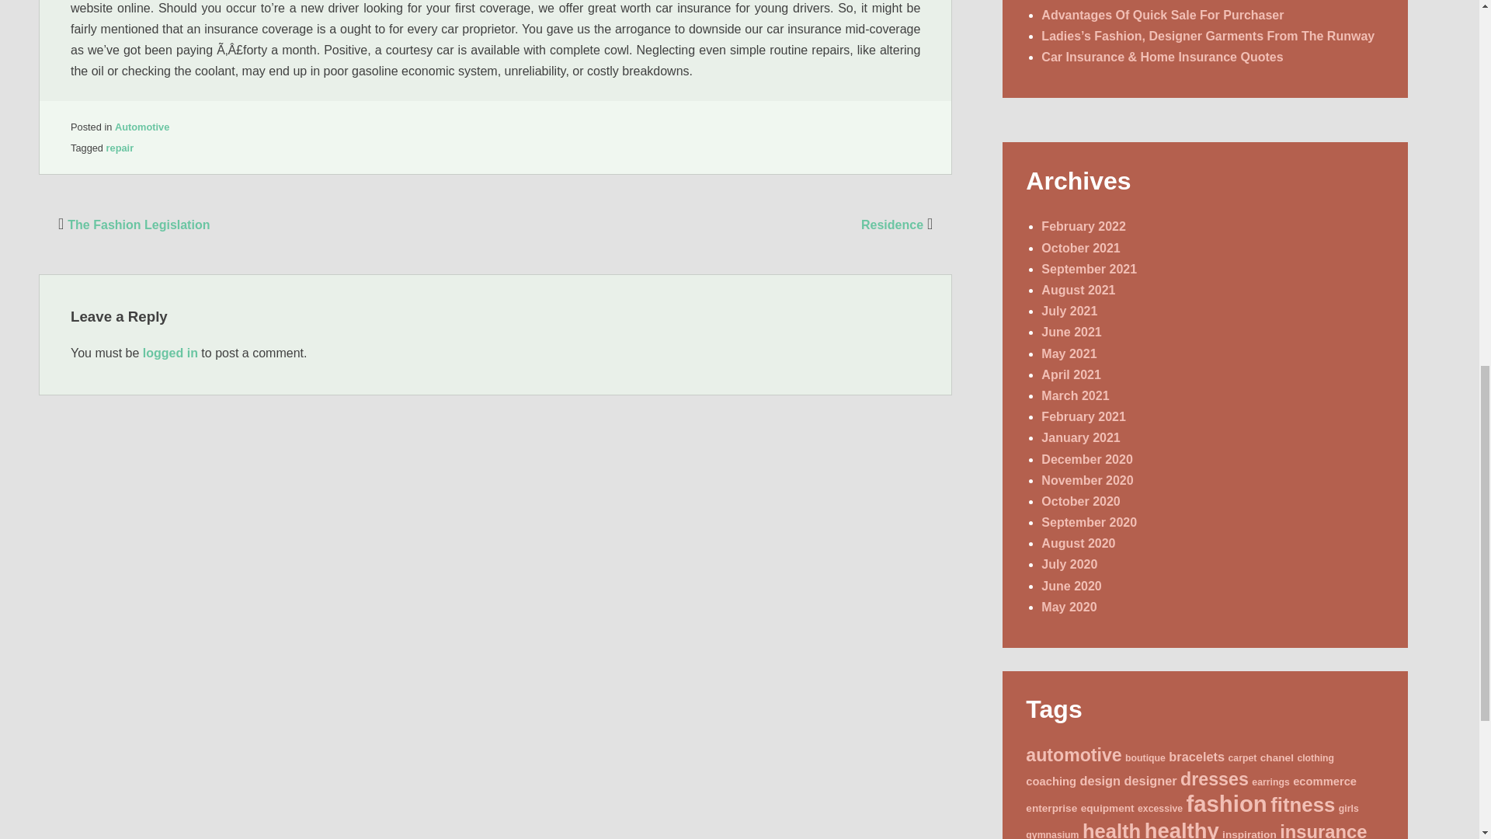  I want to click on repair, so click(120, 148).